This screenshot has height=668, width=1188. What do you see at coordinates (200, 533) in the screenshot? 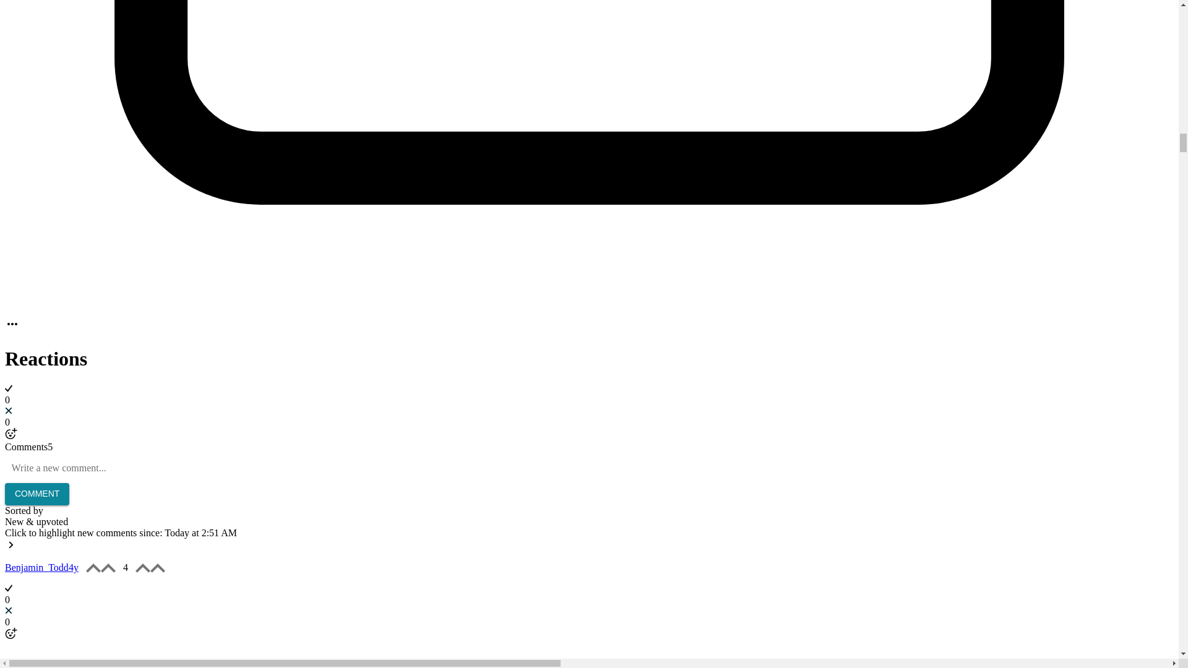
I see `Today at 2:51 AM` at bounding box center [200, 533].